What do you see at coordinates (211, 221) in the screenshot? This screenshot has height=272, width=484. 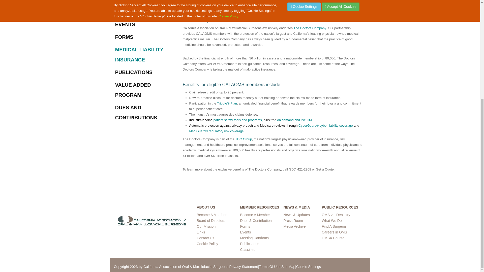 I see `OFSOC Board Of Directors` at bounding box center [211, 221].